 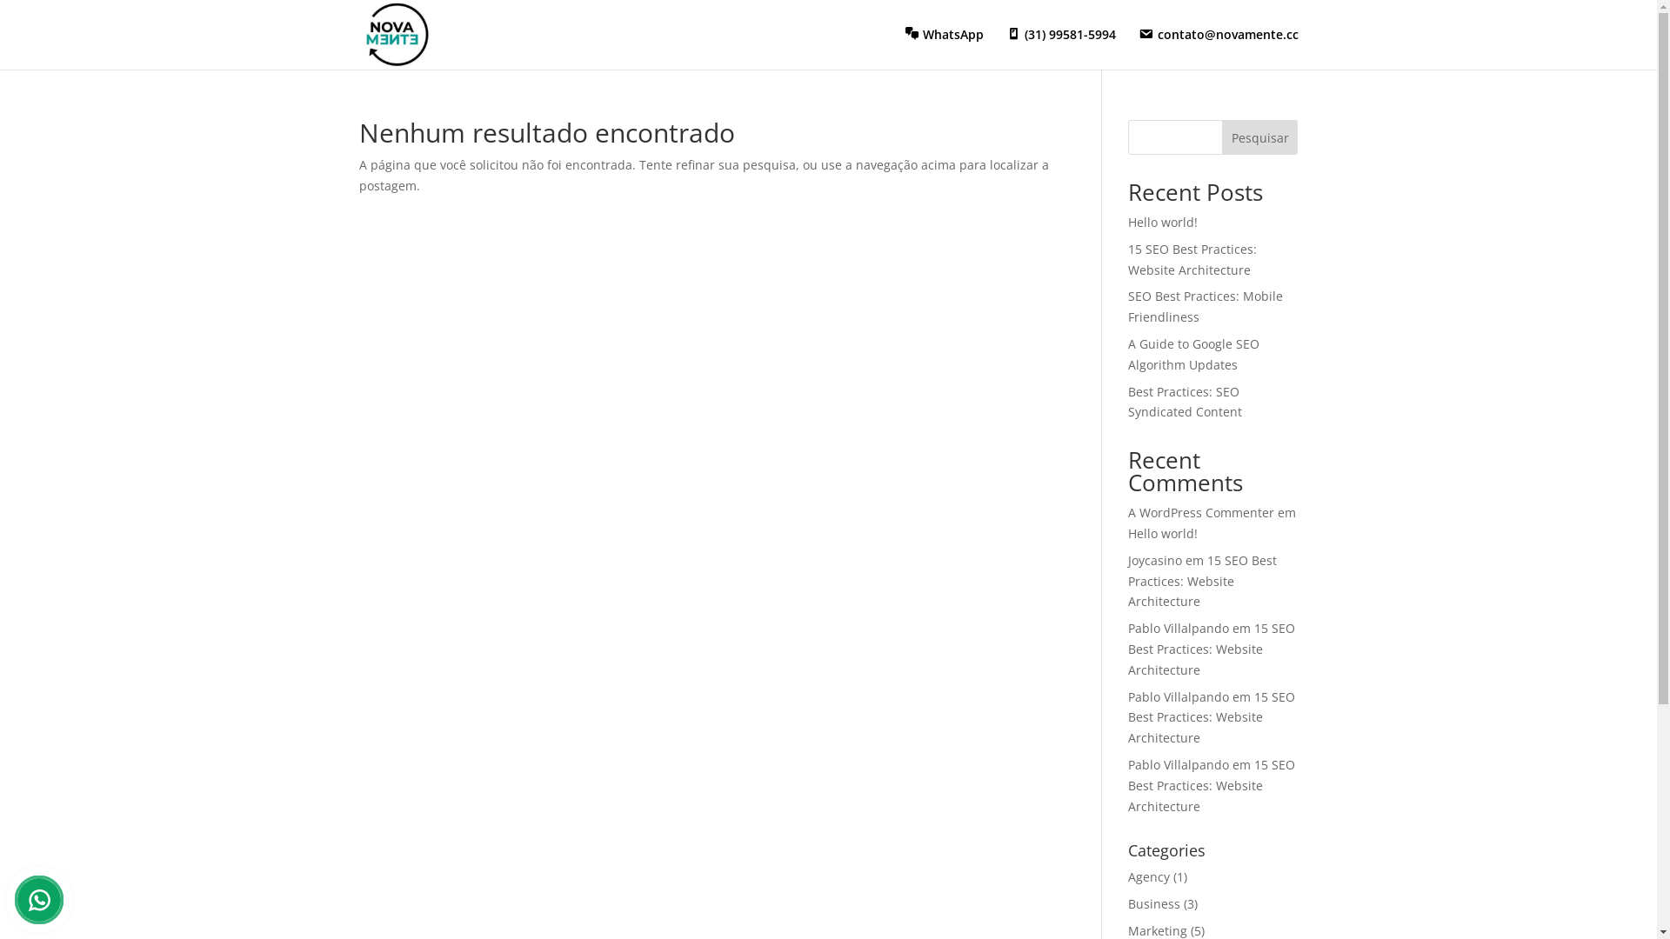 I want to click on (31) 99581-5994, so click(x=1061, y=49).